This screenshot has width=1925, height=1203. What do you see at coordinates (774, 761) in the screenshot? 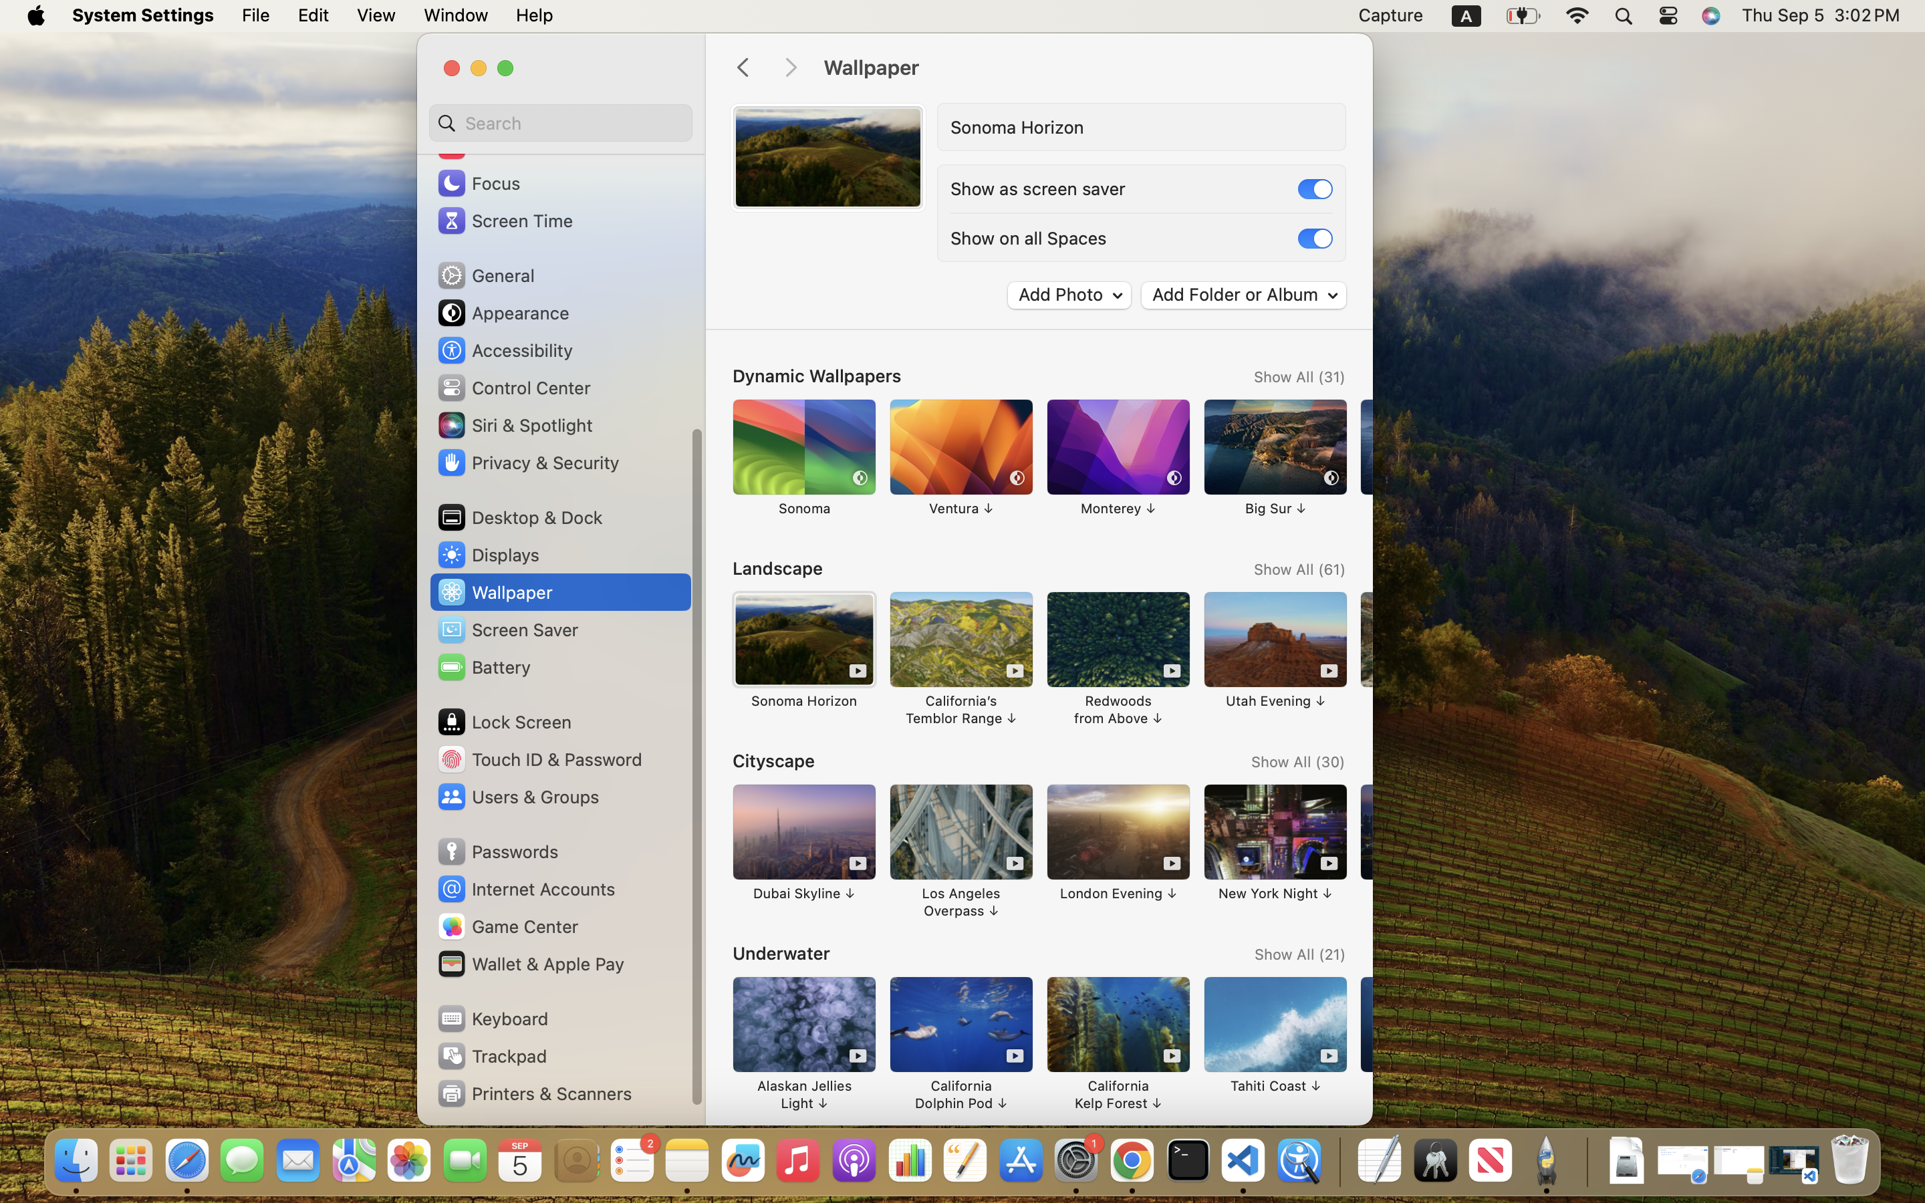
I see `Cityscape` at bounding box center [774, 761].